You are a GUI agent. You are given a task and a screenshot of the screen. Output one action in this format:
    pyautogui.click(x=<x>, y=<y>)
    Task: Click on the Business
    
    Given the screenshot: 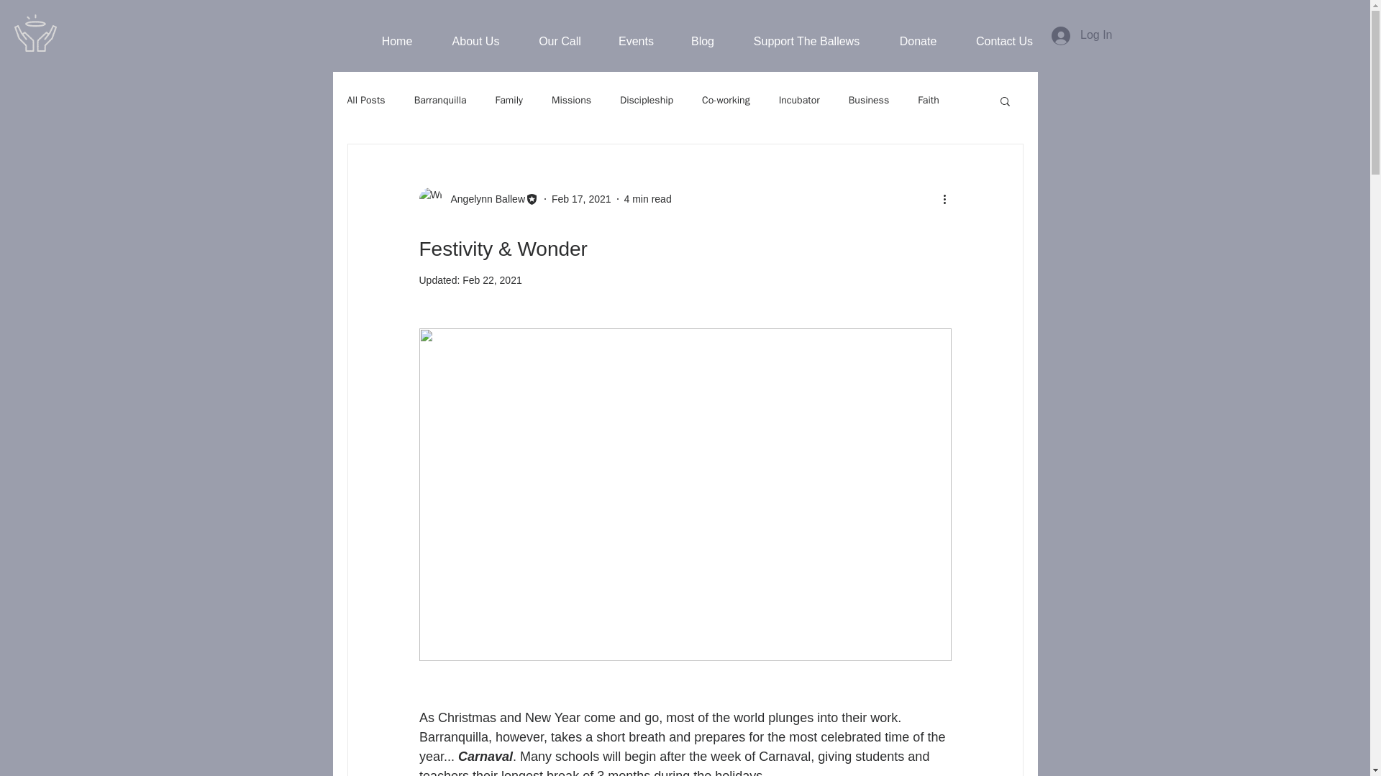 What is the action you would take?
    pyautogui.click(x=869, y=101)
    